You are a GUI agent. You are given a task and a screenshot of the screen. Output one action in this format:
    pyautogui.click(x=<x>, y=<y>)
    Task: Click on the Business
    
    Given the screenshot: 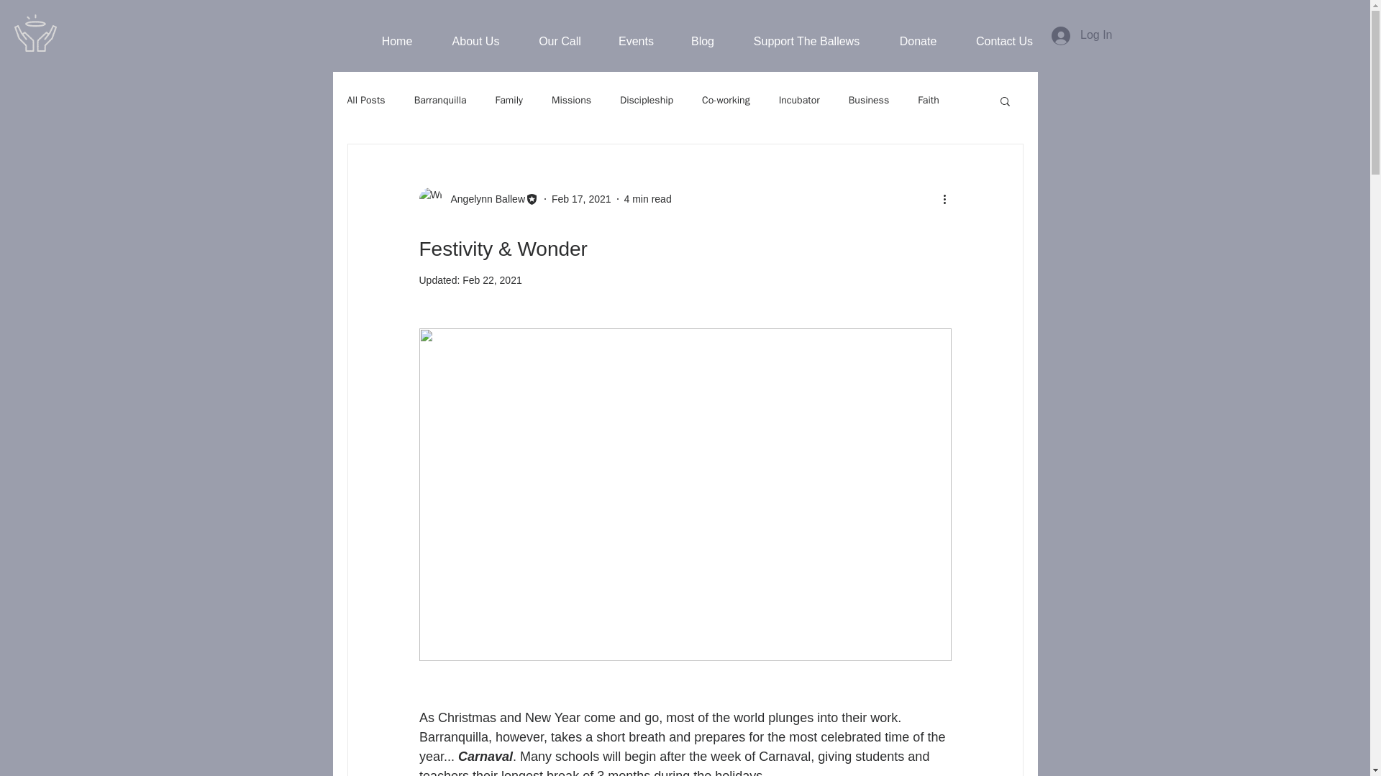 What is the action you would take?
    pyautogui.click(x=869, y=101)
    